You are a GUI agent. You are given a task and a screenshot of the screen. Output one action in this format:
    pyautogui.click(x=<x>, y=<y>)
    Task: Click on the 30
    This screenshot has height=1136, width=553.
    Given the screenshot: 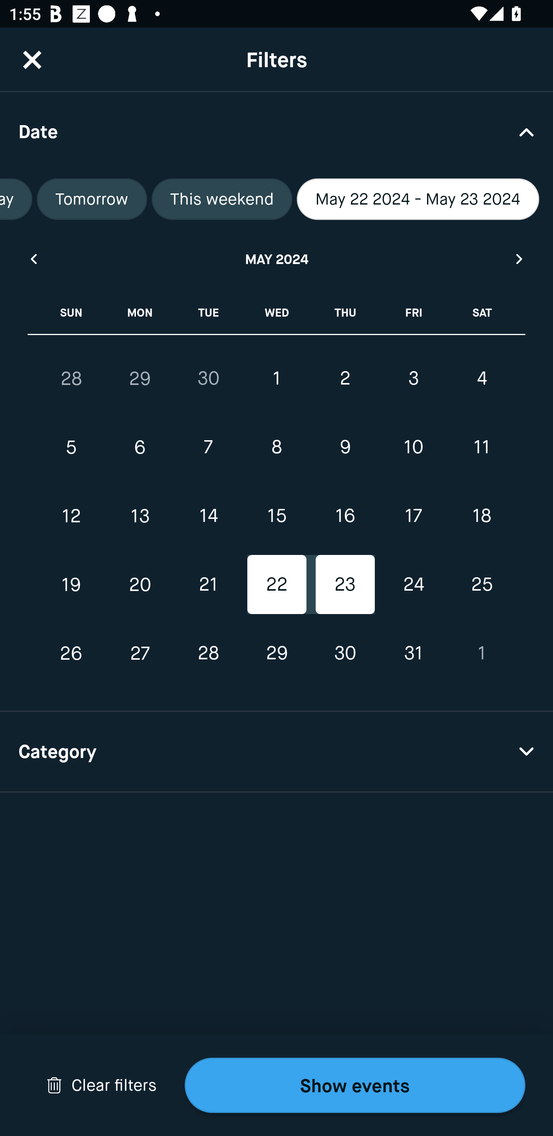 What is the action you would take?
    pyautogui.click(x=208, y=378)
    